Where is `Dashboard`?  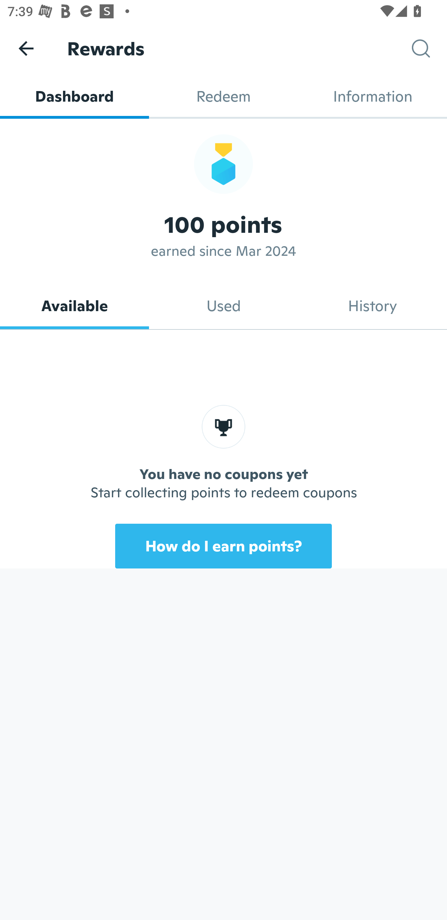
Dashboard is located at coordinates (74, 96).